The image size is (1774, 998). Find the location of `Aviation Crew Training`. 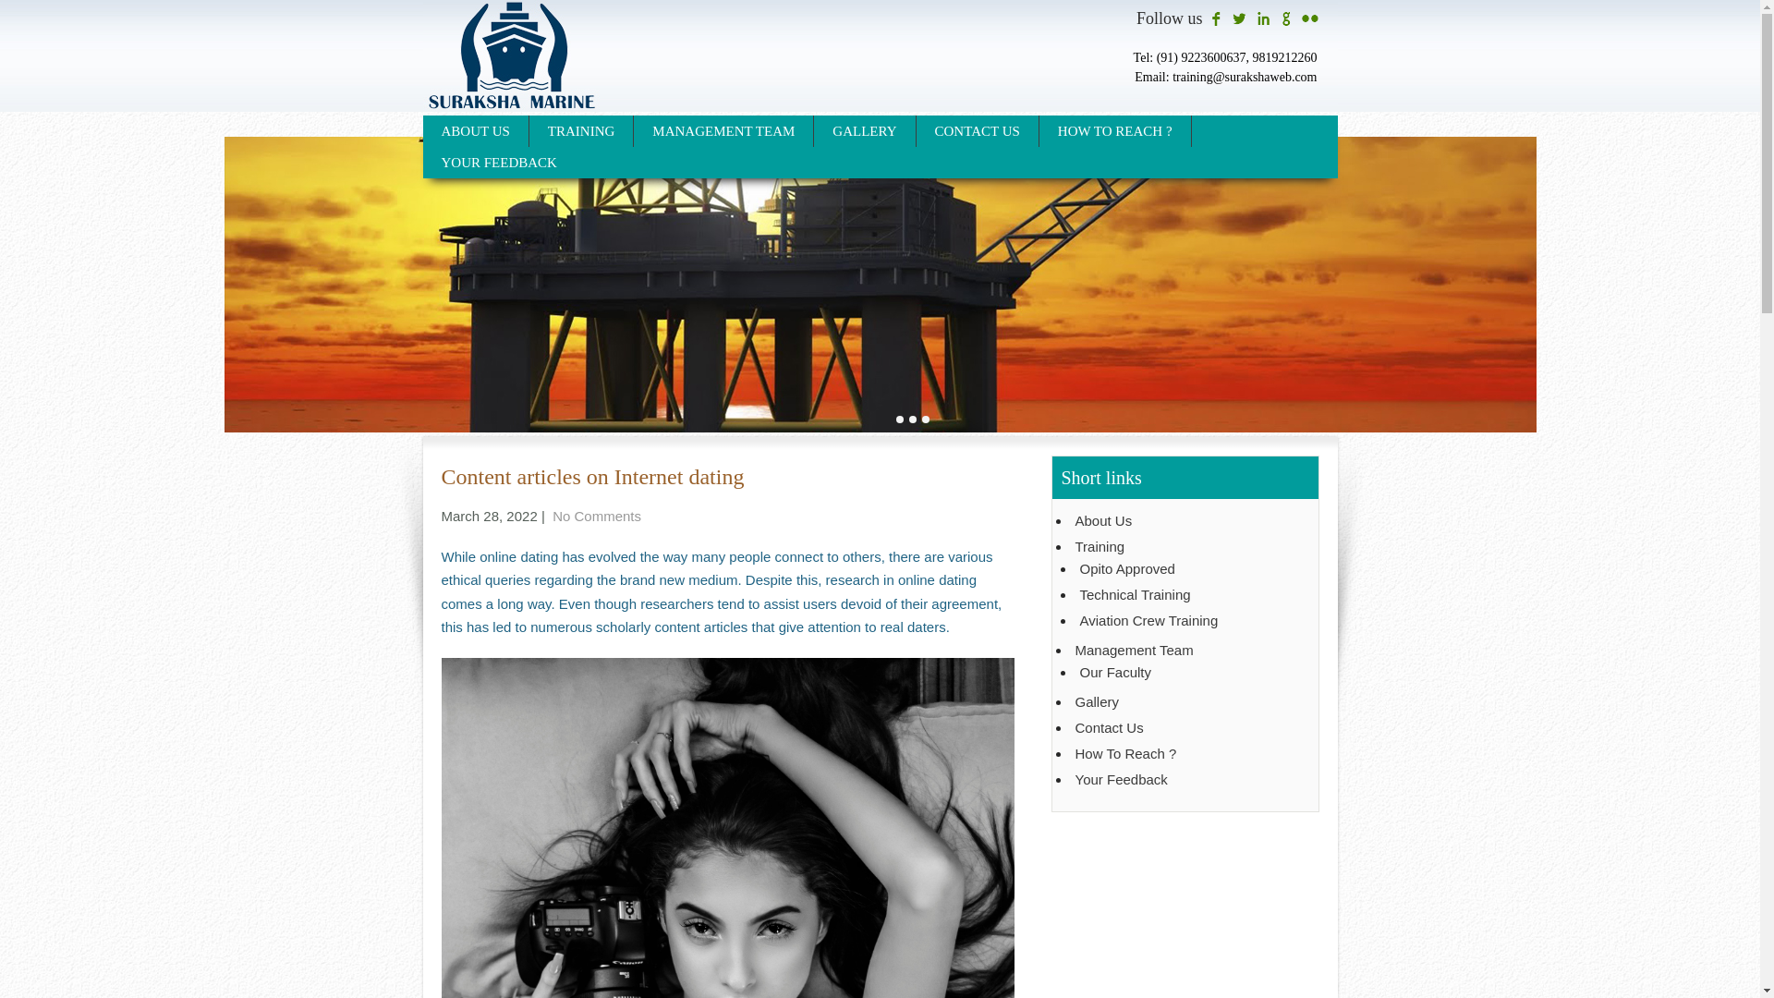

Aviation Crew Training is located at coordinates (1188, 621).